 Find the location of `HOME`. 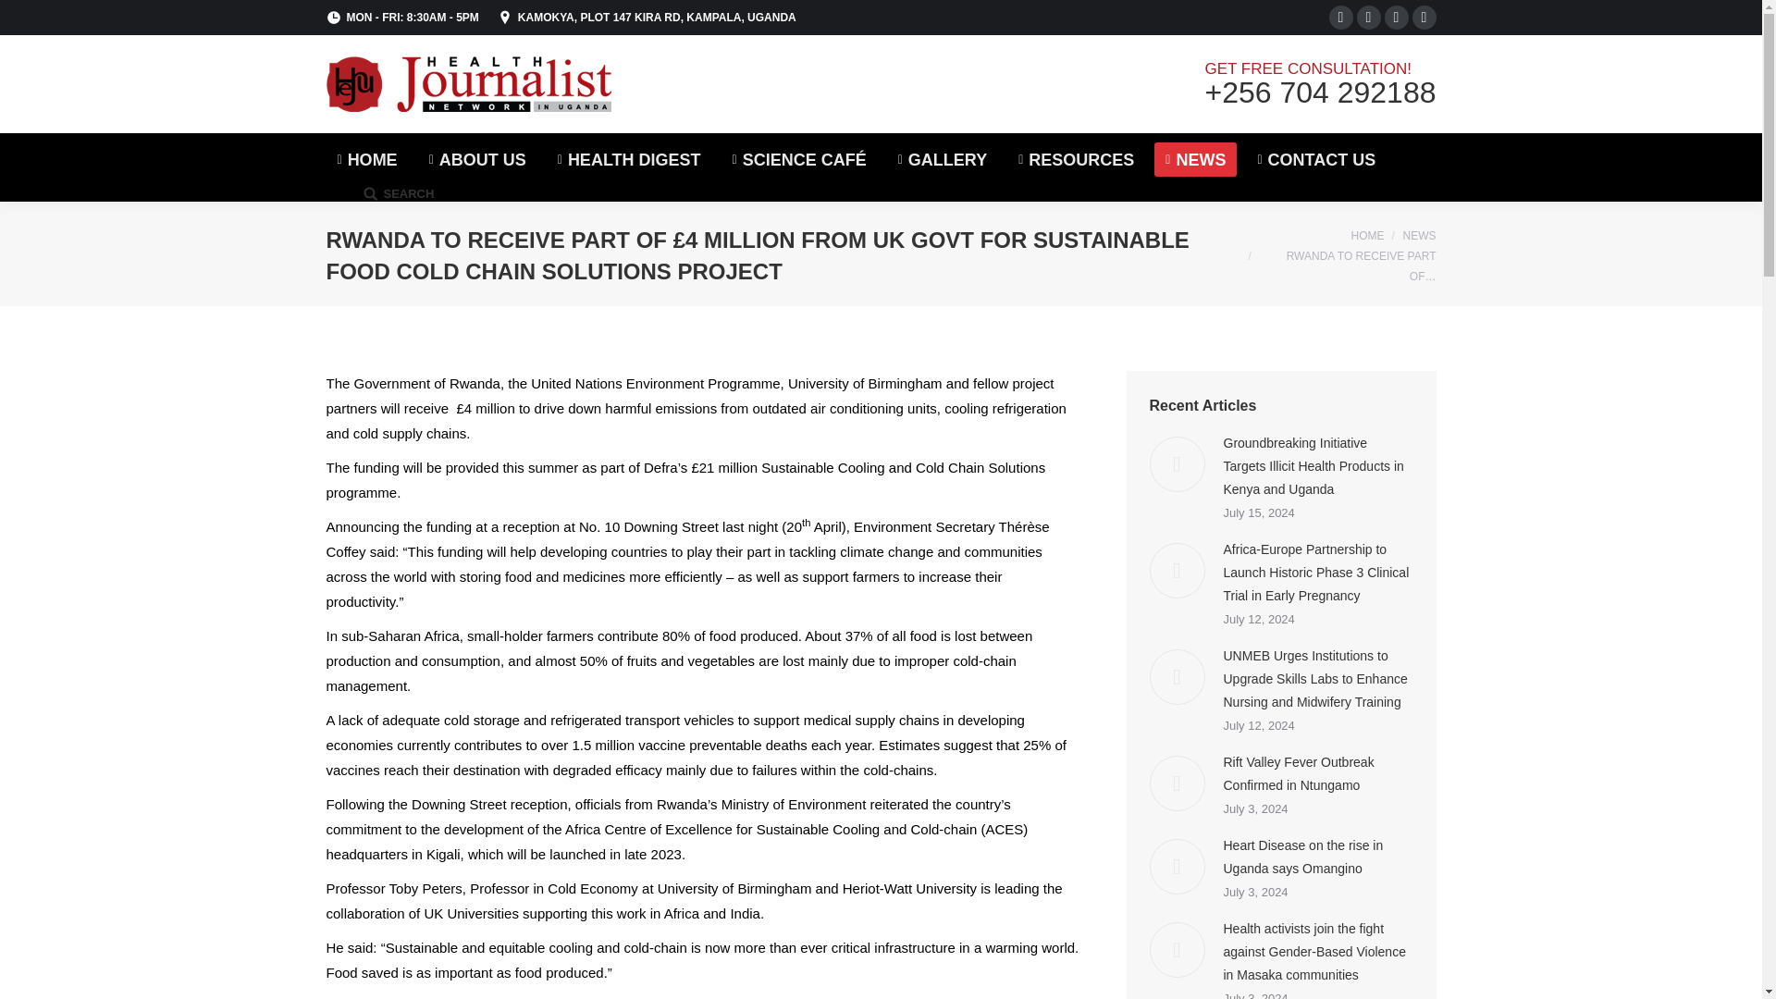

HOME is located at coordinates (366, 159).